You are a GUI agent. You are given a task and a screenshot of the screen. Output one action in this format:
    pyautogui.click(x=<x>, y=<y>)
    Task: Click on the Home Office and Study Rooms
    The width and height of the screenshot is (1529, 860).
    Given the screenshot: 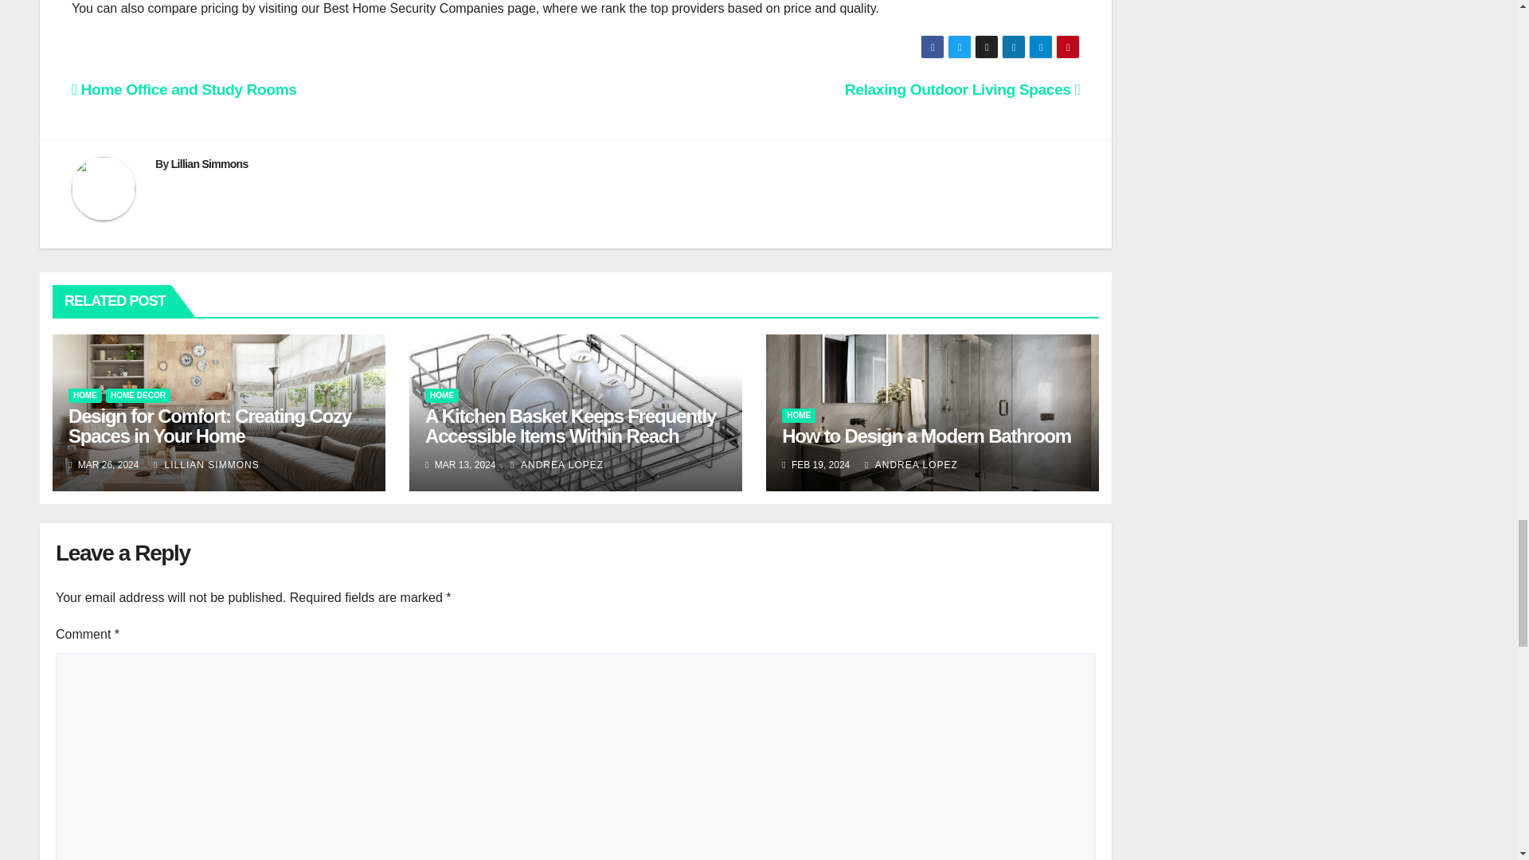 What is the action you would take?
    pyautogui.click(x=184, y=89)
    